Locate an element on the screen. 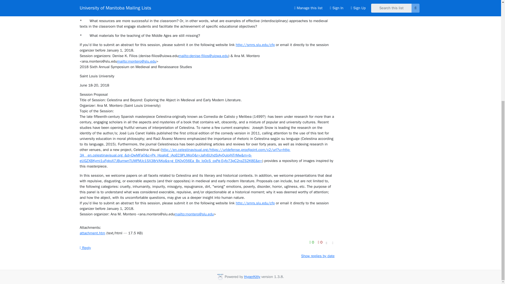 The height and width of the screenshot is (284, 505). You must be logged-in to vote. is located at coordinates (312, 242).